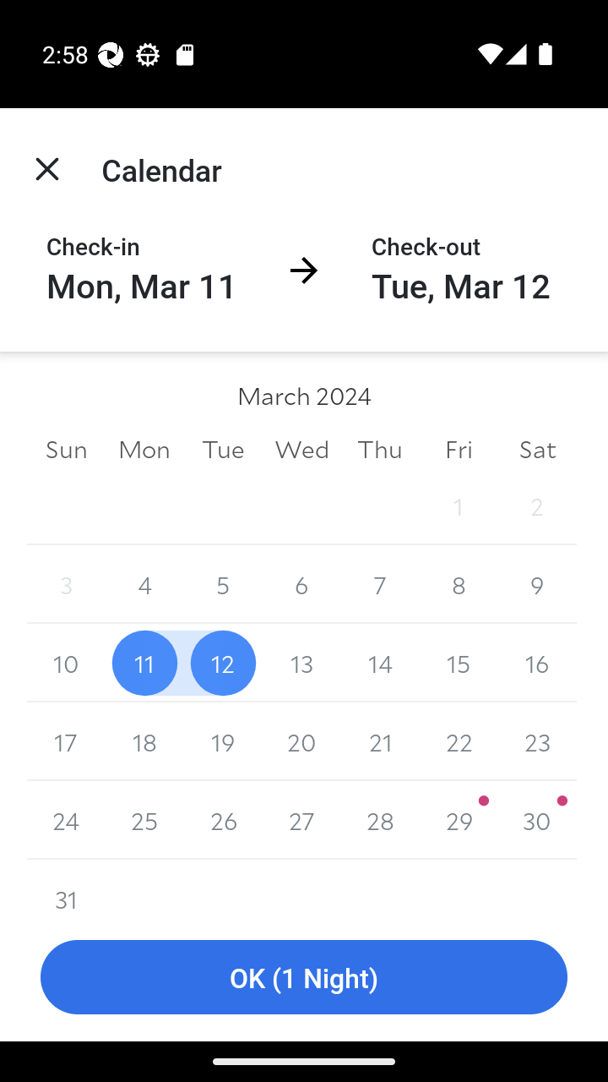 This screenshot has width=608, height=1082. What do you see at coordinates (66, 663) in the screenshot?
I see `10 10 March 2024` at bounding box center [66, 663].